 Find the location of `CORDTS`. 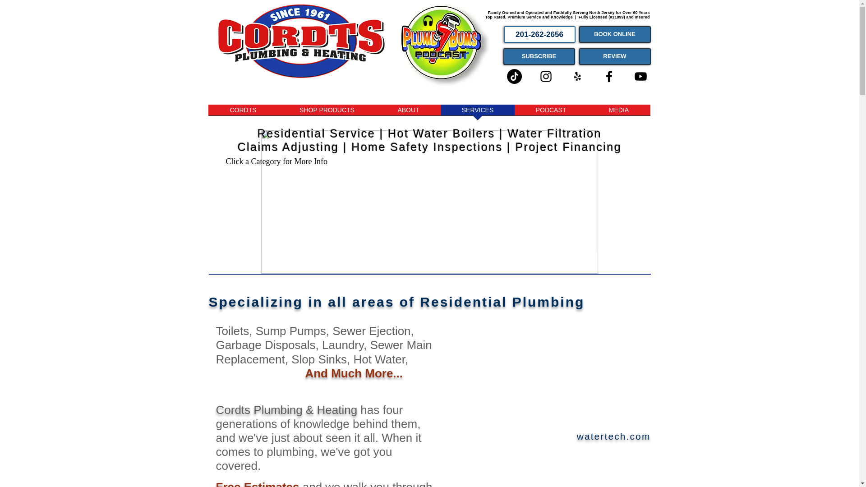

CORDTS is located at coordinates (243, 113).